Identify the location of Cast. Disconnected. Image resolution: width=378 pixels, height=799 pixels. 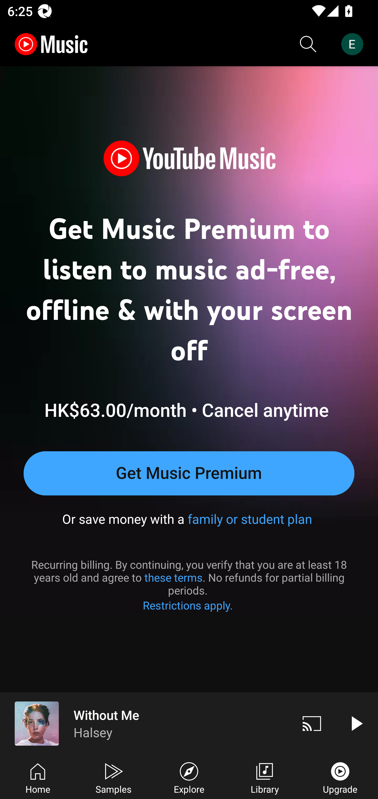
(312, 723).